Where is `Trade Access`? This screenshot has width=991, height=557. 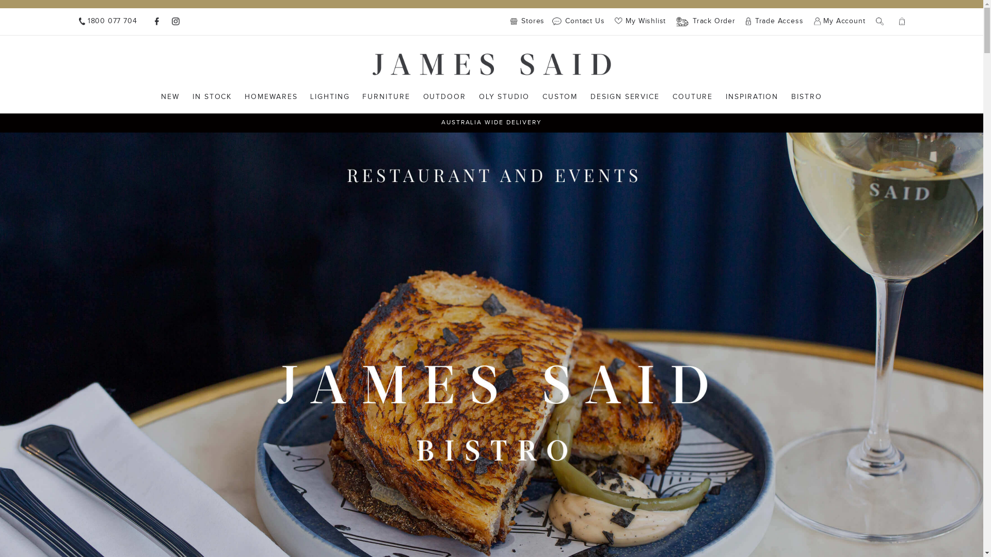
Trade Access is located at coordinates (775, 22).